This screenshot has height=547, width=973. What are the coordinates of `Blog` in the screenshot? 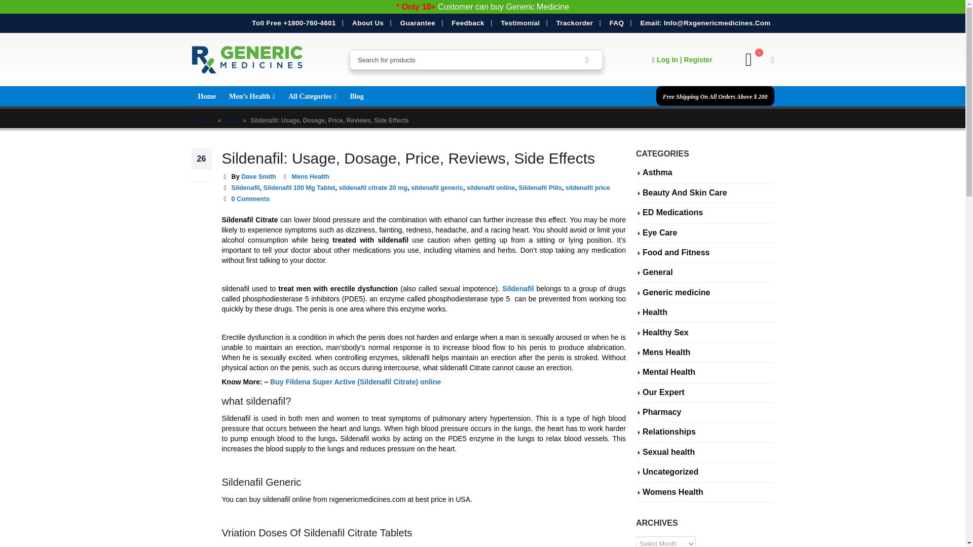 It's located at (231, 121).